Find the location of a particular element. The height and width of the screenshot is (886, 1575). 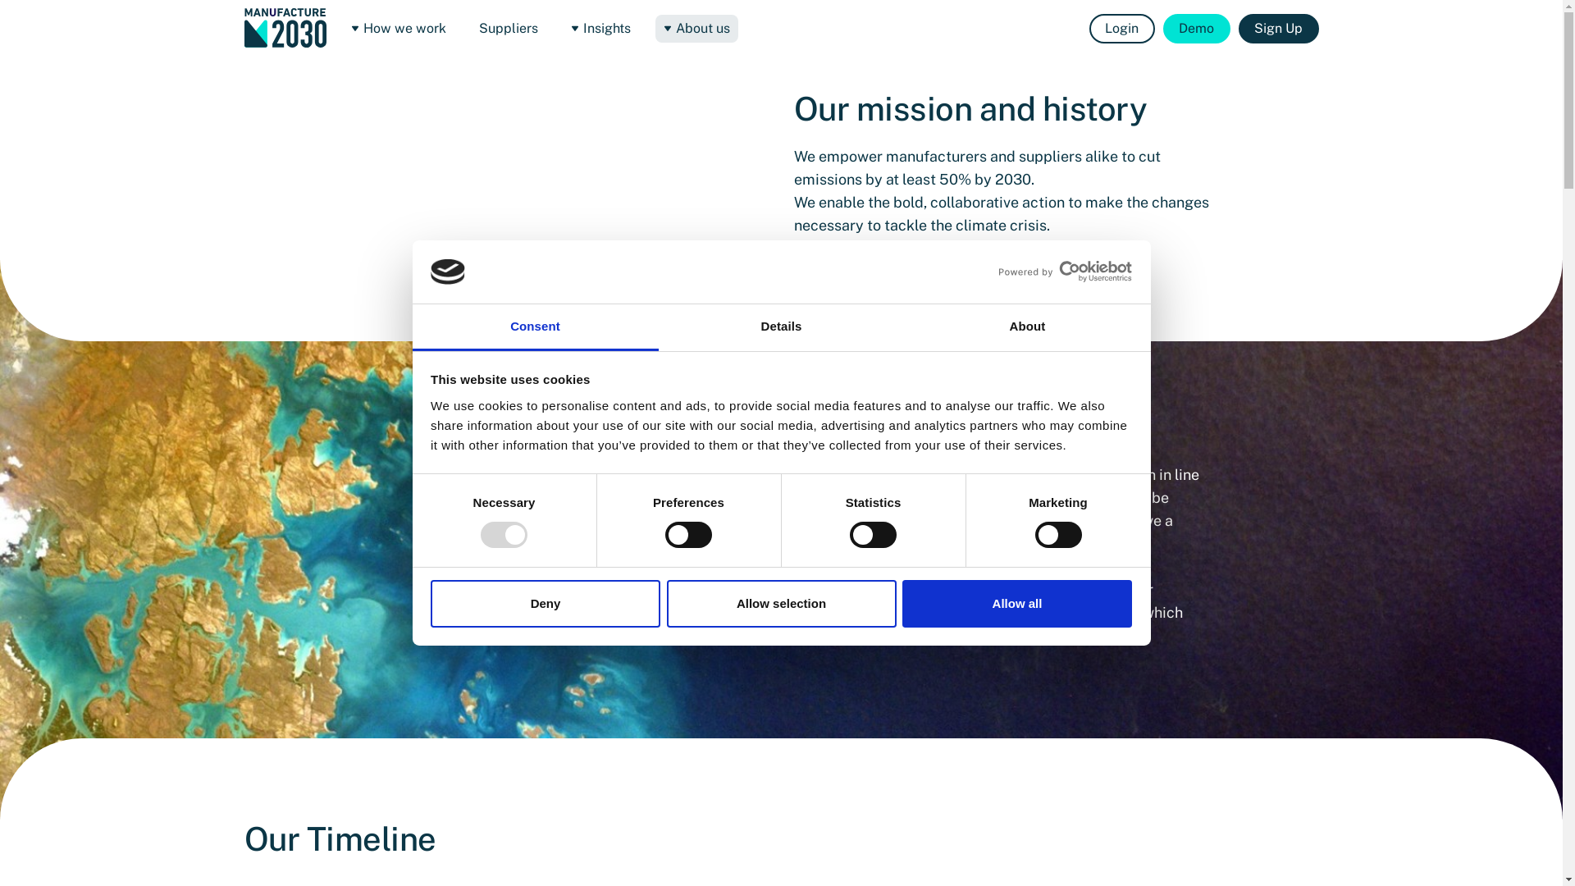

Sign Up is located at coordinates (1279, 28).